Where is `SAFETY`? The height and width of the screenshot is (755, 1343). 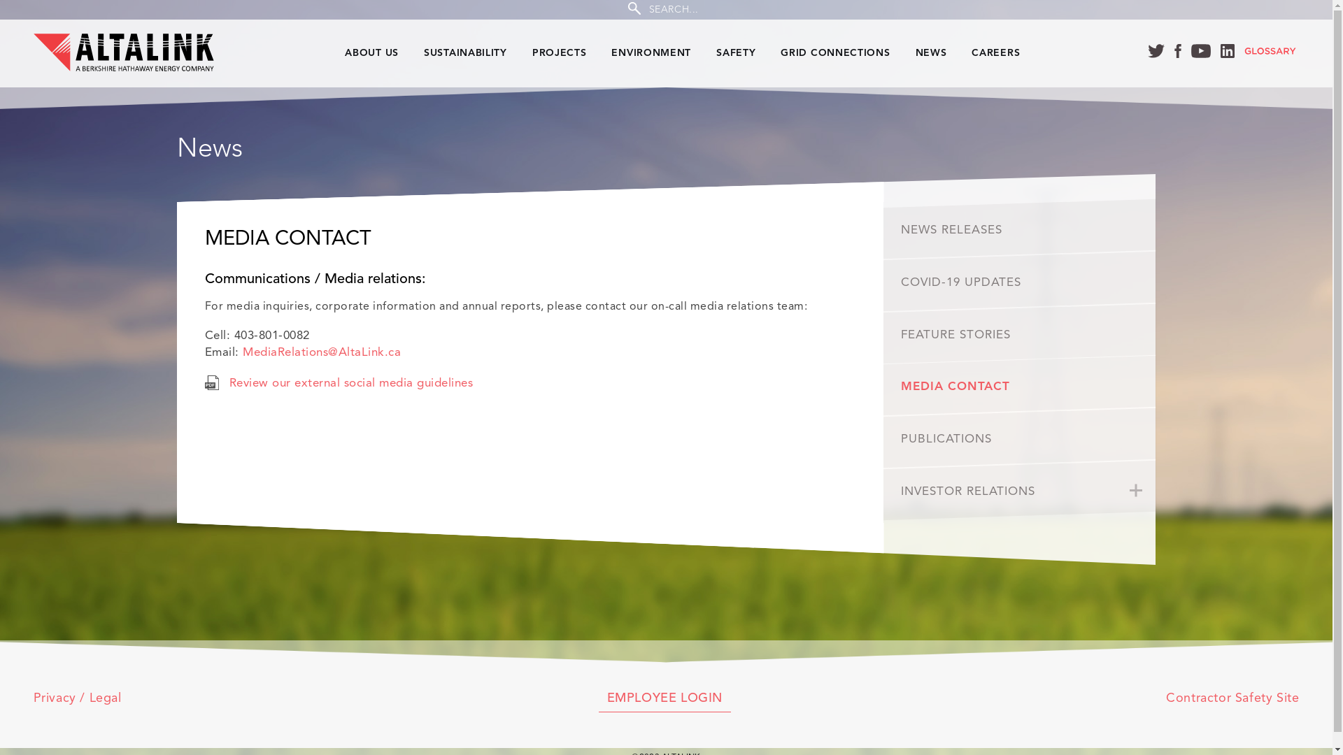 SAFETY is located at coordinates (736, 53).